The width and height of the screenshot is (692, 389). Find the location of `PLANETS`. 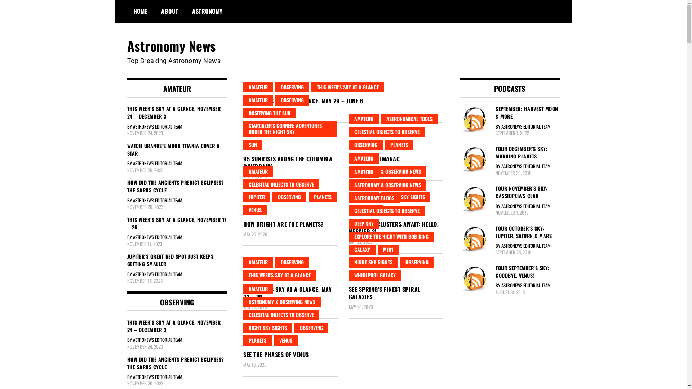

PLANETS is located at coordinates (399, 145).